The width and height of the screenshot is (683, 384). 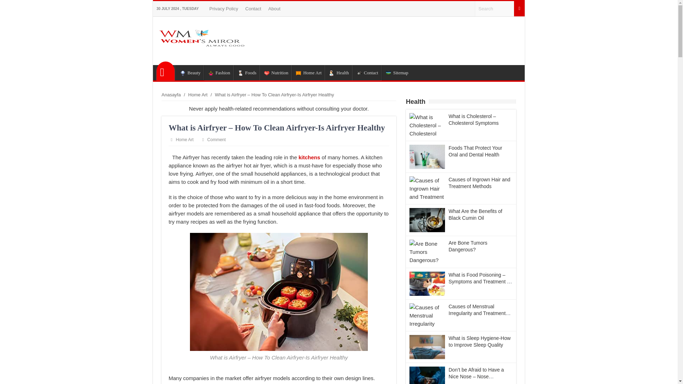 I want to click on Privacy Policy, so click(x=224, y=9).